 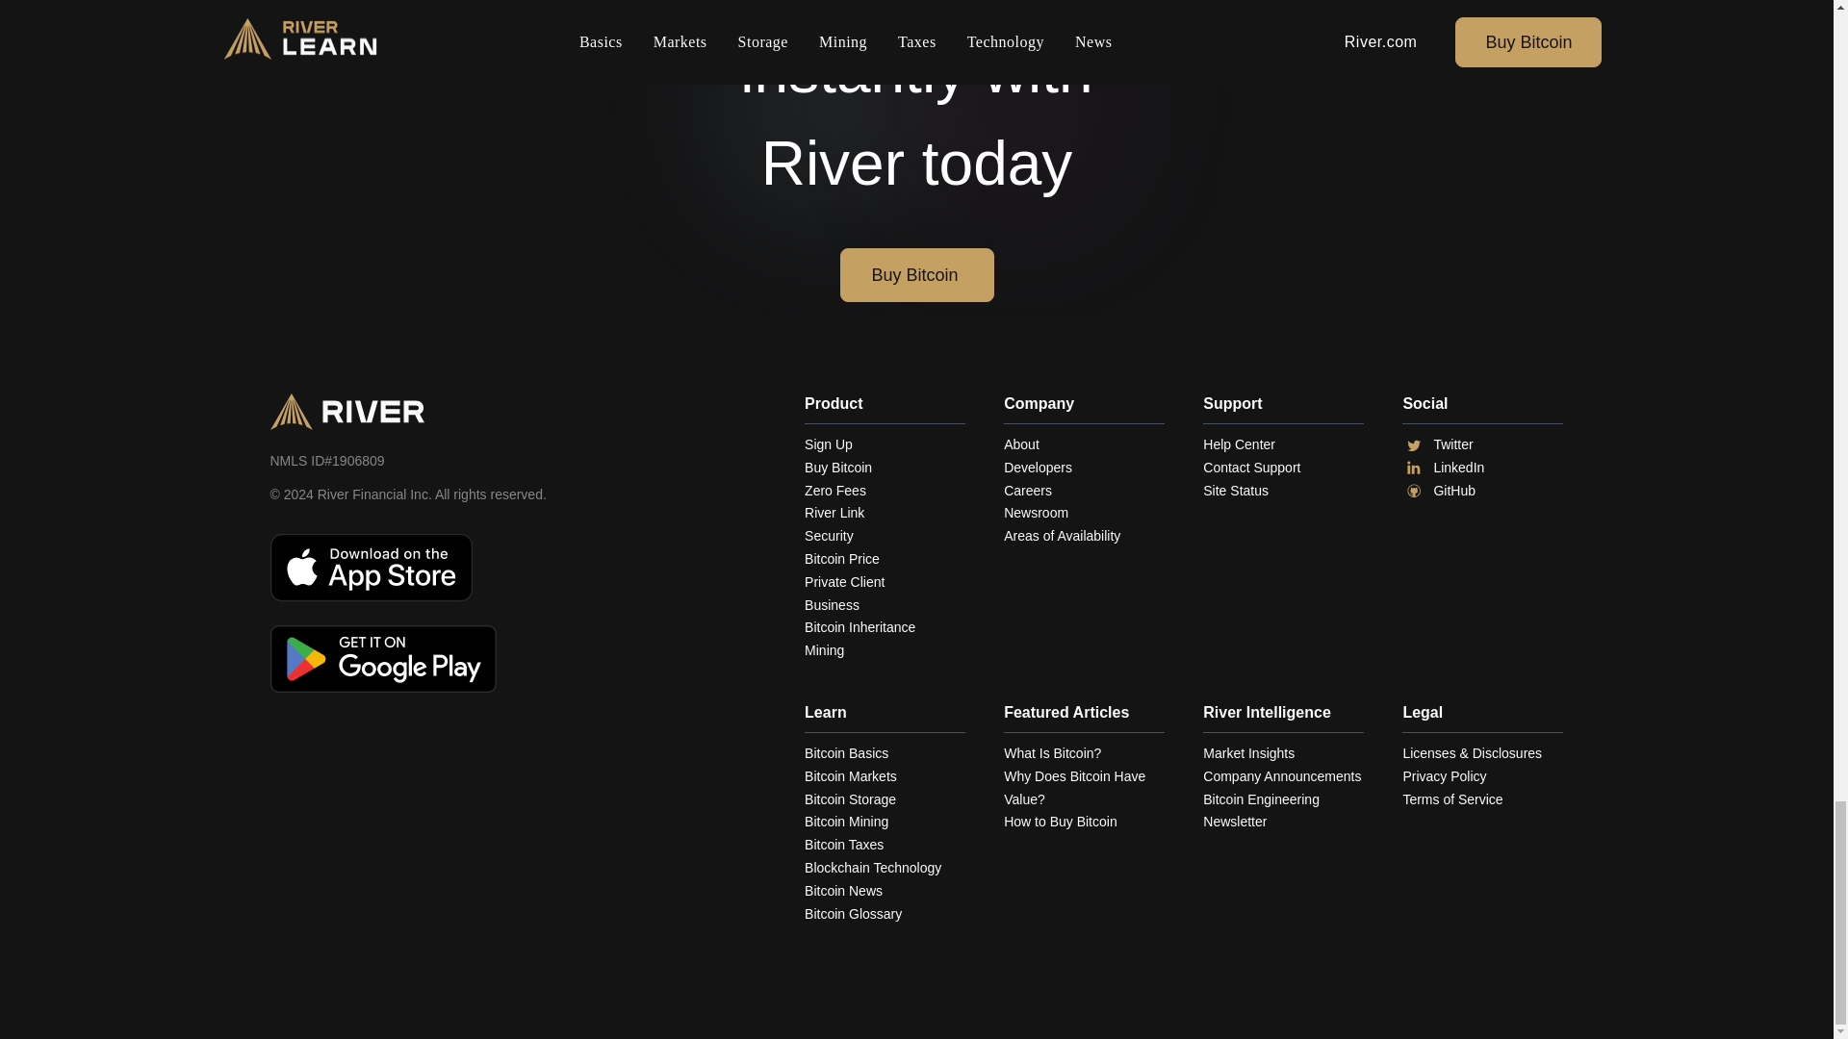 What do you see at coordinates (884, 651) in the screenshot?
I see `Mining` at bounding box center [884, 651].